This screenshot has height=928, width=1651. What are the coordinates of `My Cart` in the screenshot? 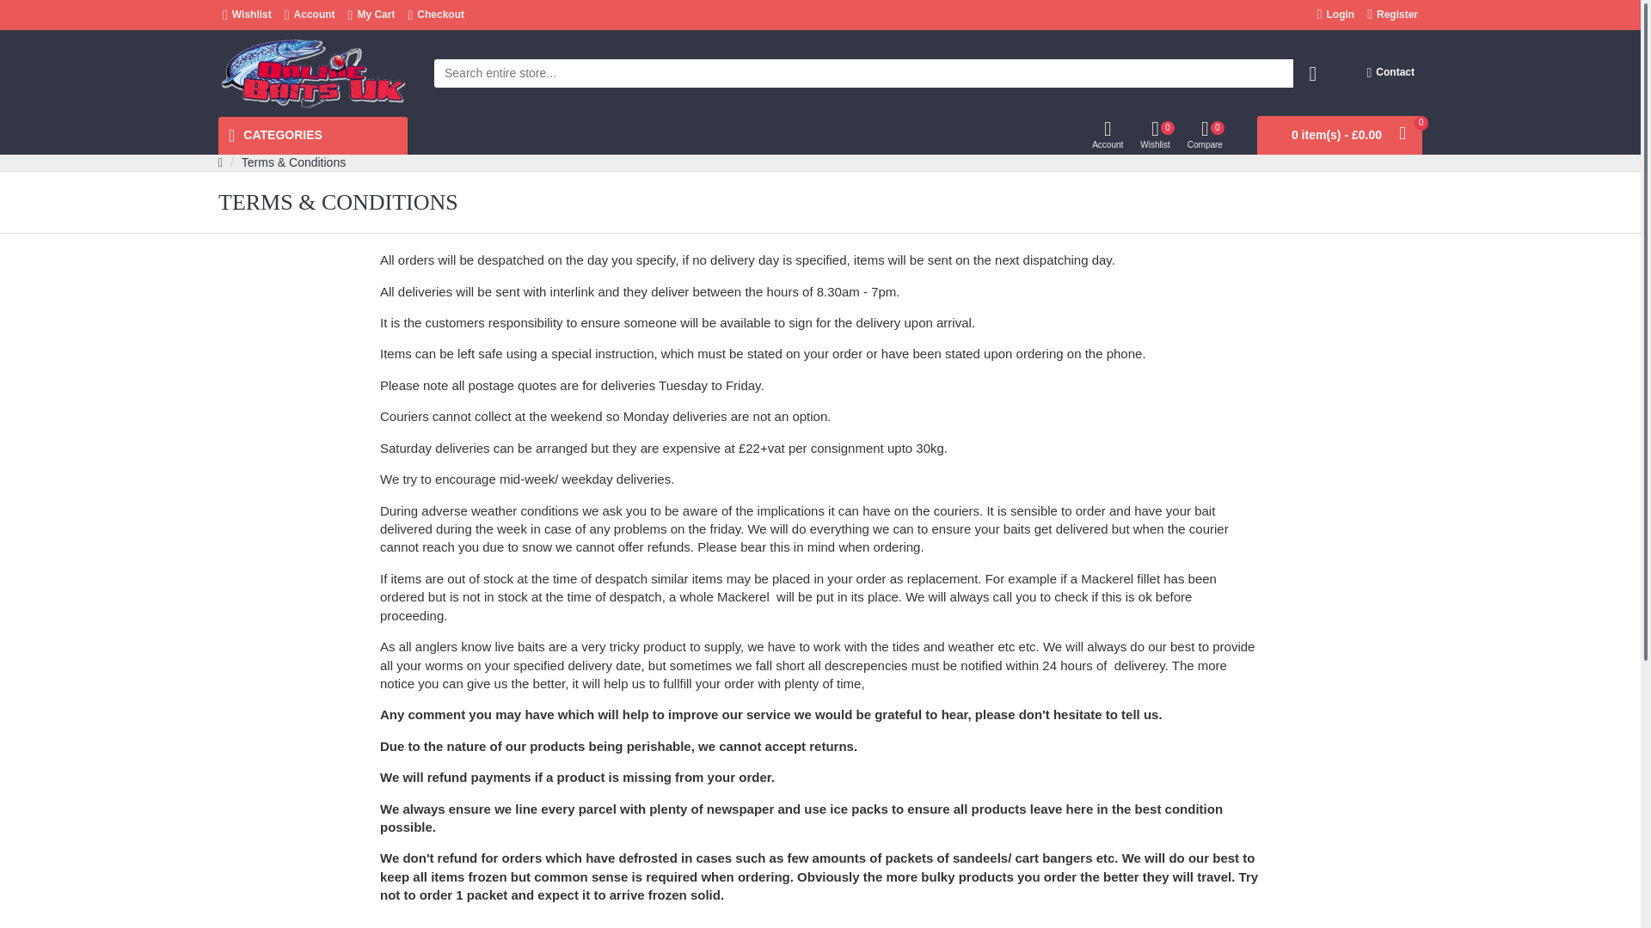 It's located at (371, 15).